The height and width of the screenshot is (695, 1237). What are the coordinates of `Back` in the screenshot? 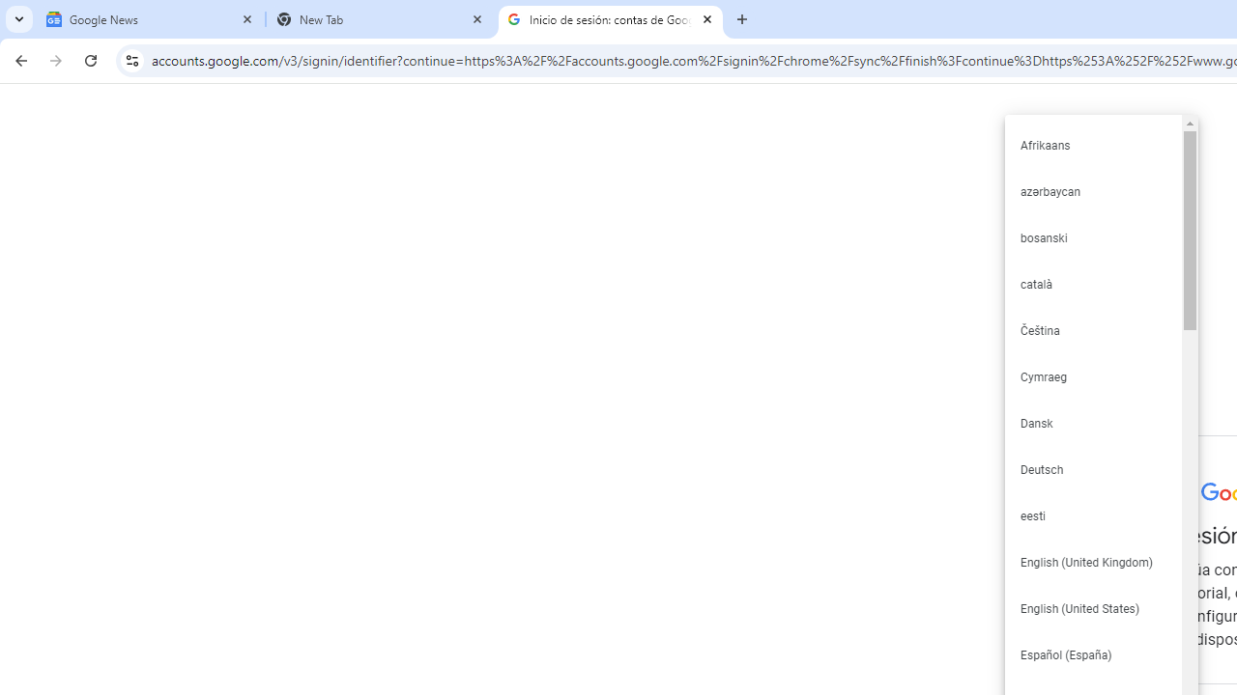 It's located at (18, 60).